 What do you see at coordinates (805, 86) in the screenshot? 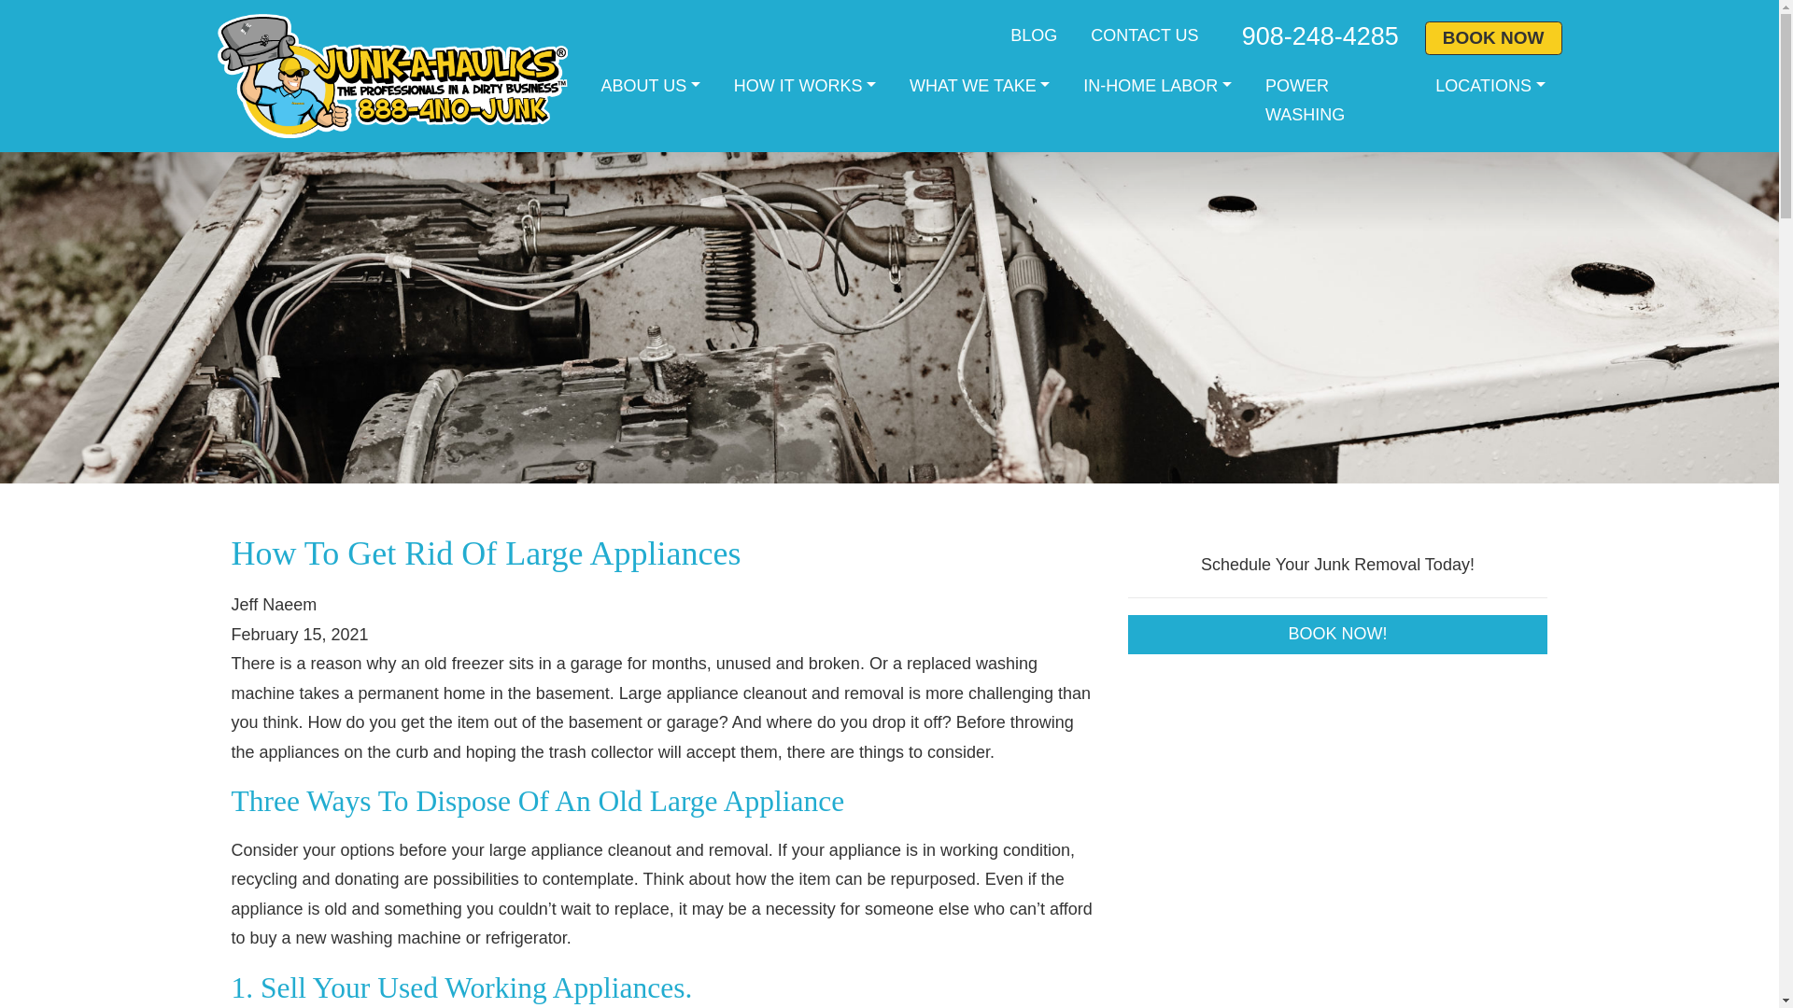
I see `How It Works` at bounding box center [805, 86].